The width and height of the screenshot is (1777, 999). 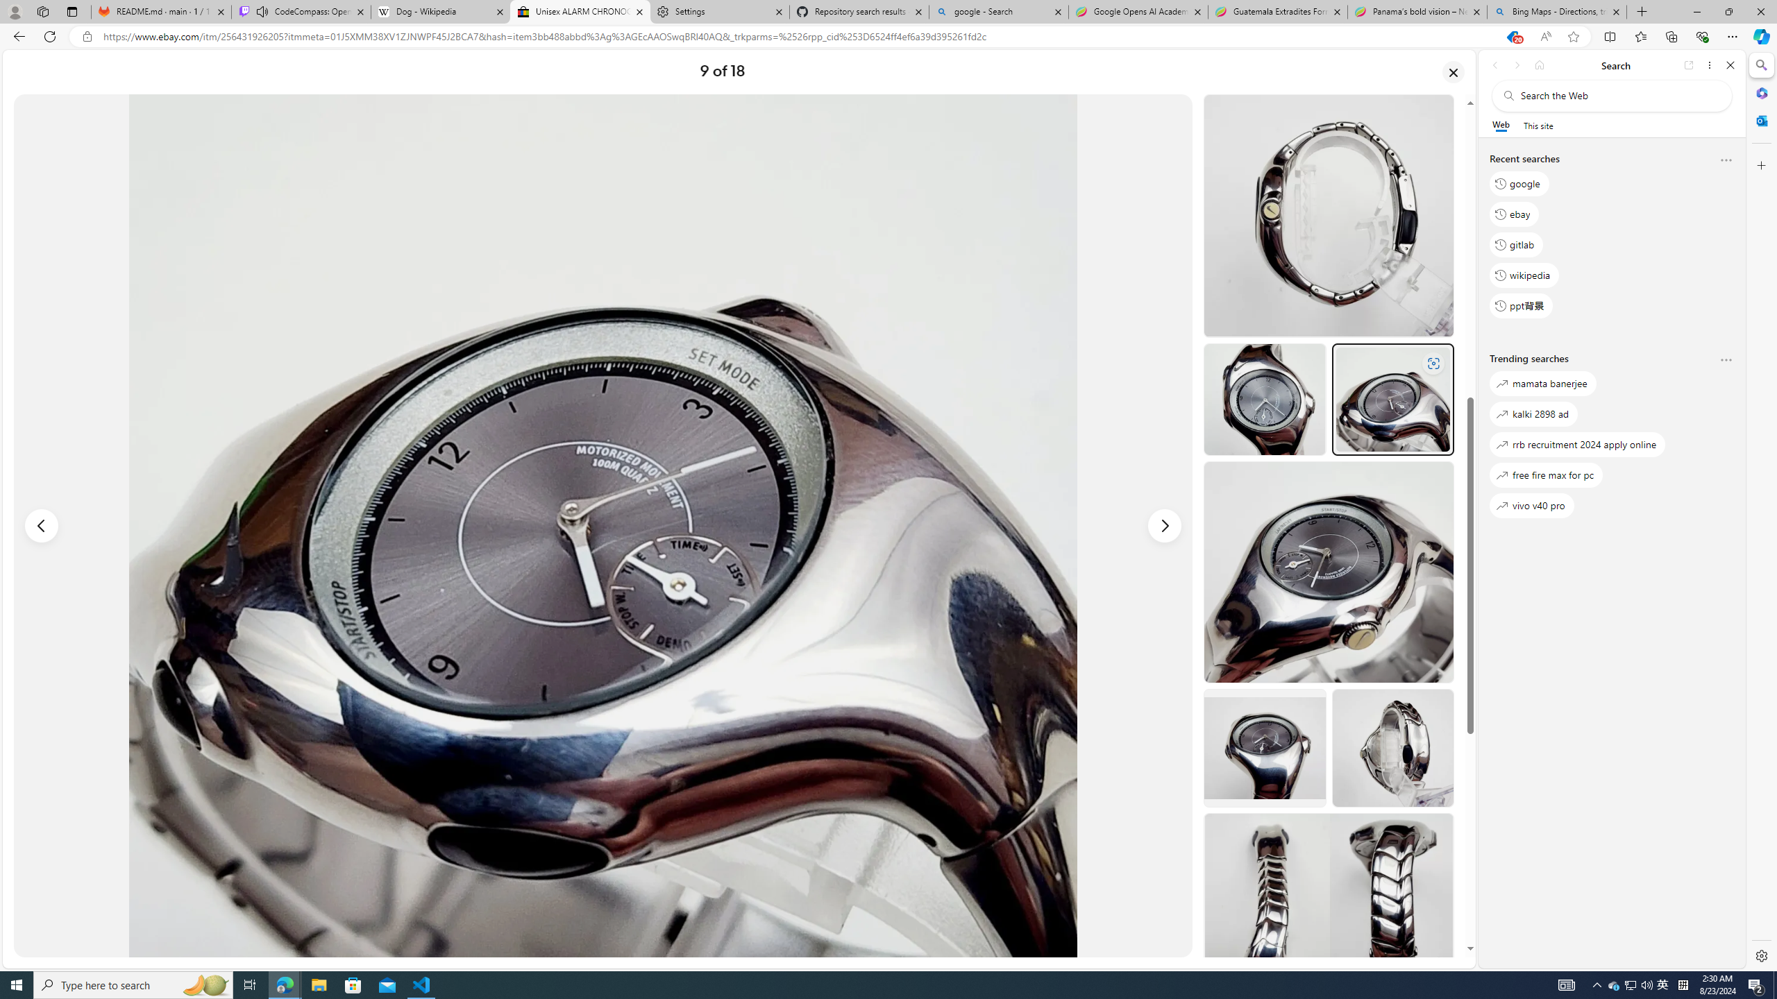 What do you see at coordinates (1512, 37) in the screenshot?
I see `You have the best price! Shopping in Microsoft Edge, 20` at bounding box center [1512, 37].